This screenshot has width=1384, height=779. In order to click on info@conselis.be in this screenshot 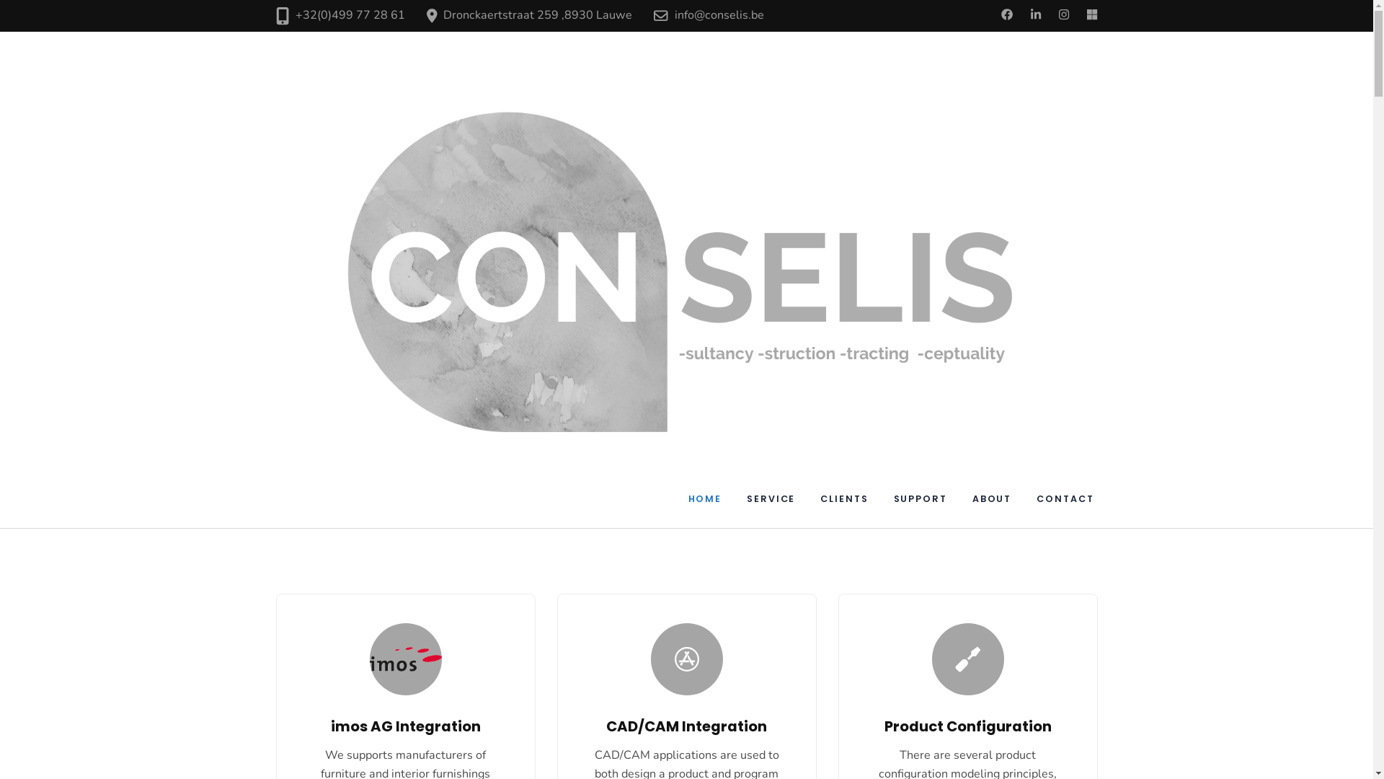, I will do `click(719, 15)`.